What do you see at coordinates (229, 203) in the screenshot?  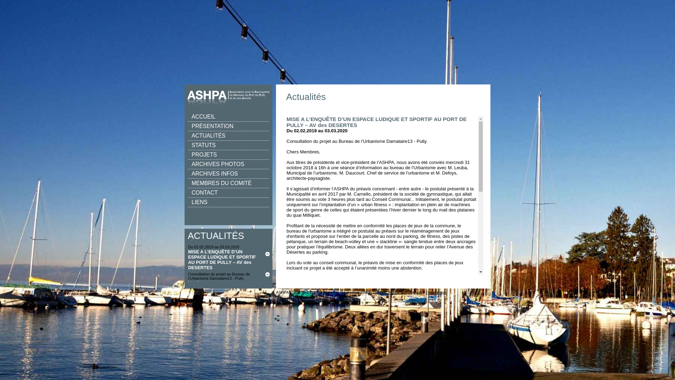 I see `LIENS` at bounding box center [229, 203].